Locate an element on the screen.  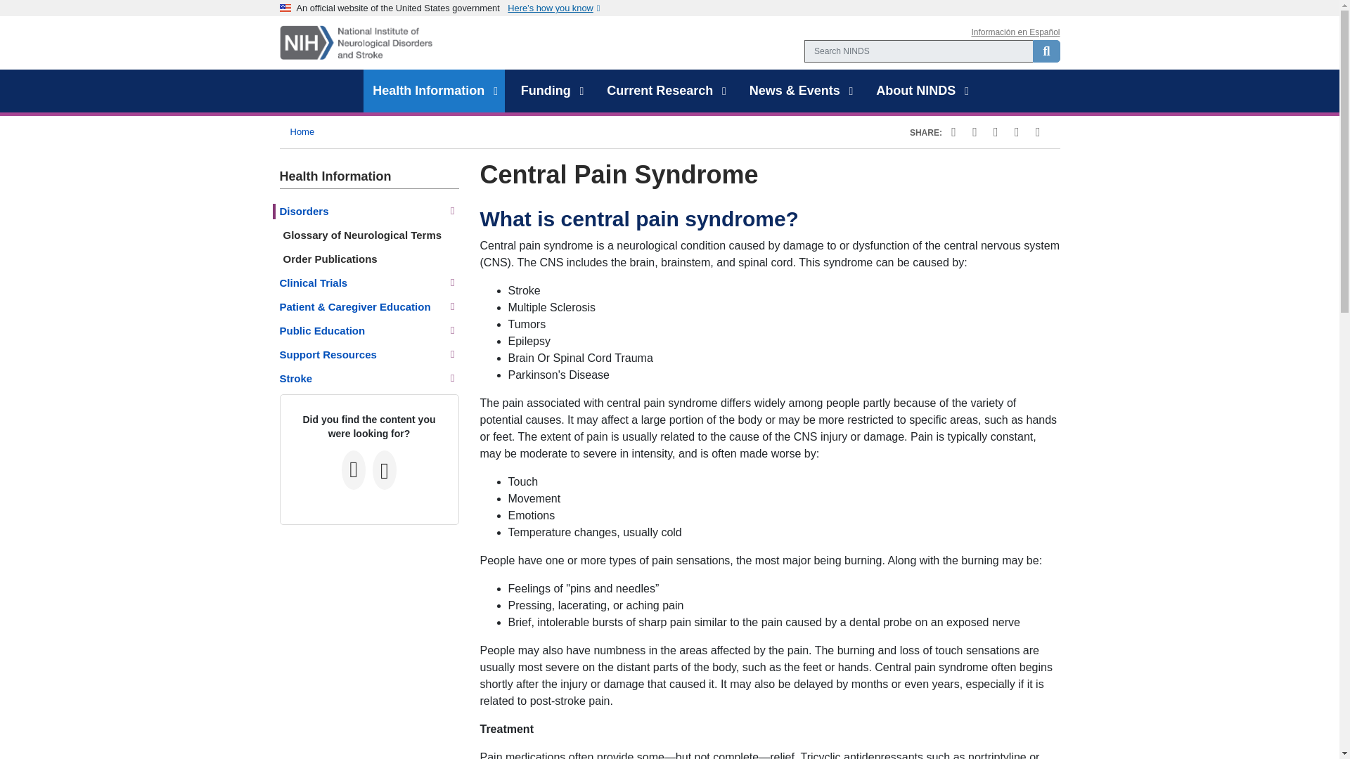
Landing Page for Current Research is located at coordinates (660, 91).